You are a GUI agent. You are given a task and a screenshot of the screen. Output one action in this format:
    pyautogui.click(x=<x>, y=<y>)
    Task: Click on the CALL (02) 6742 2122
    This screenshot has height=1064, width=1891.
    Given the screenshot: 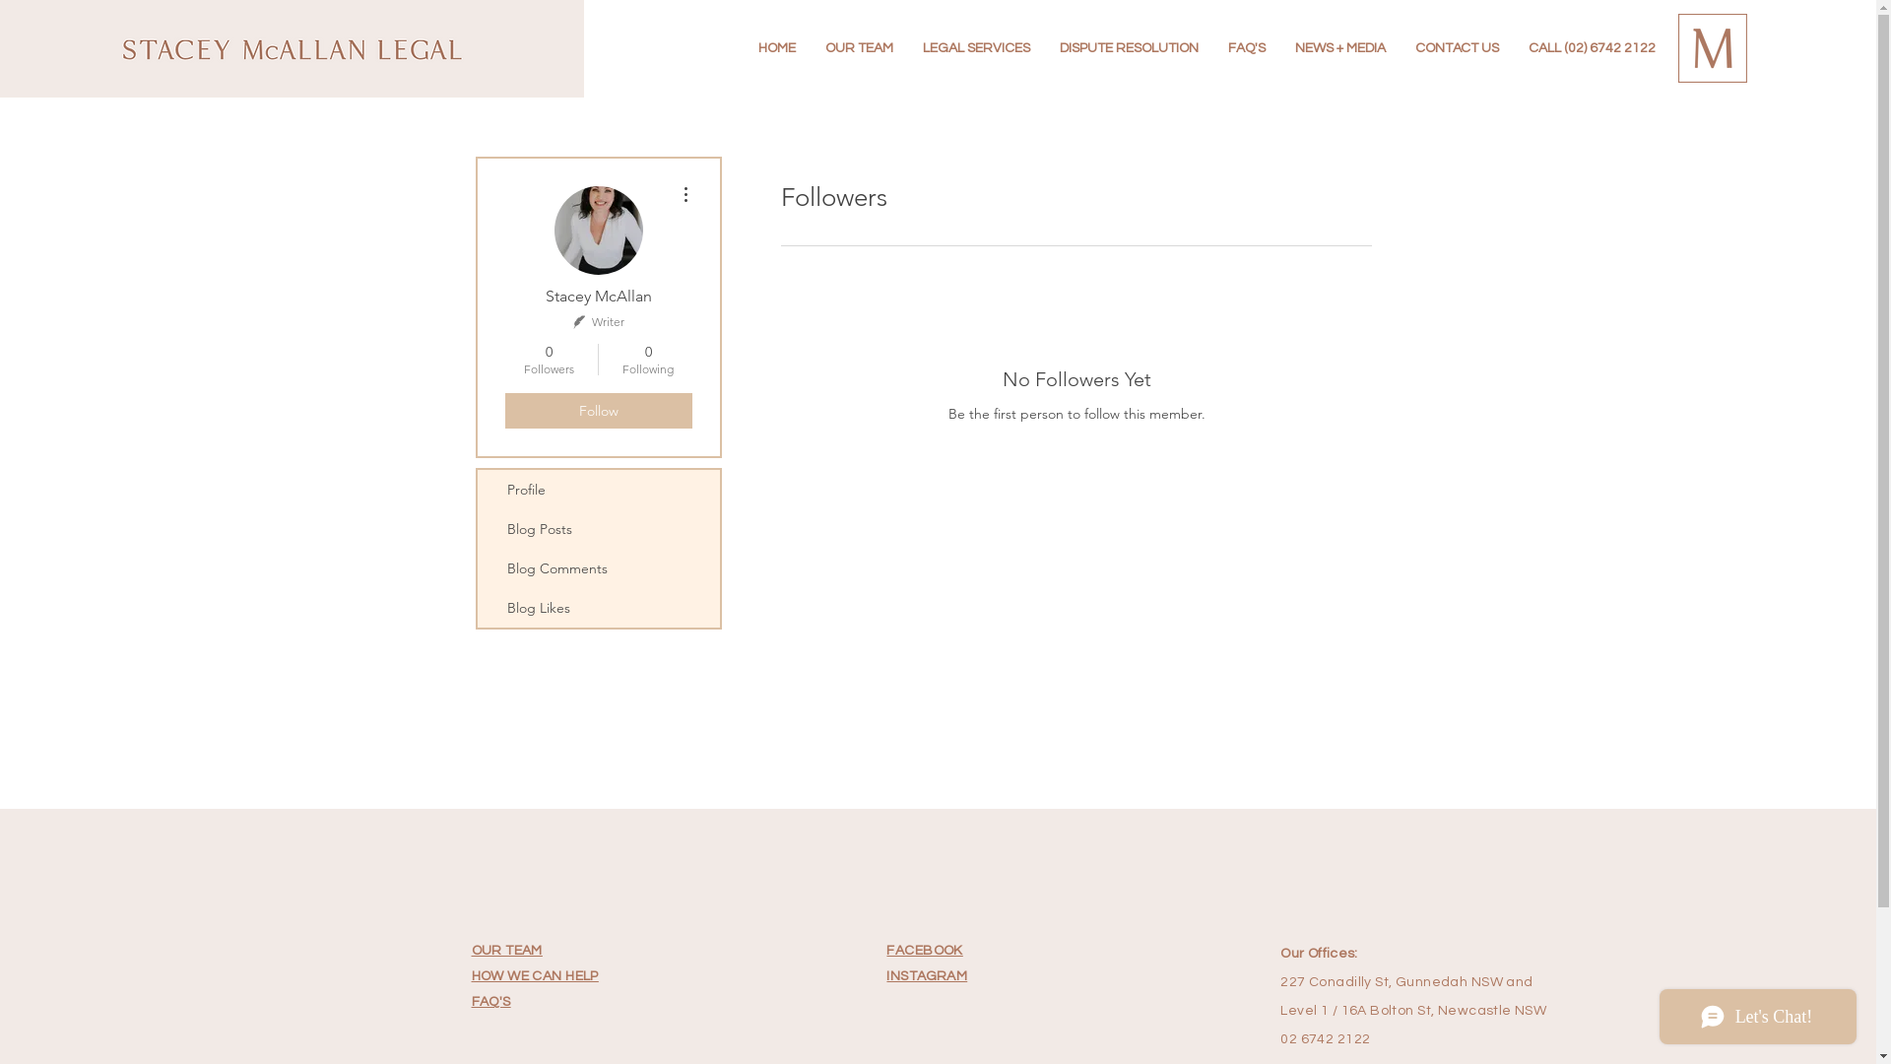 What is the action you would take?
    pyautogui.click(x=1592, y=48)
    